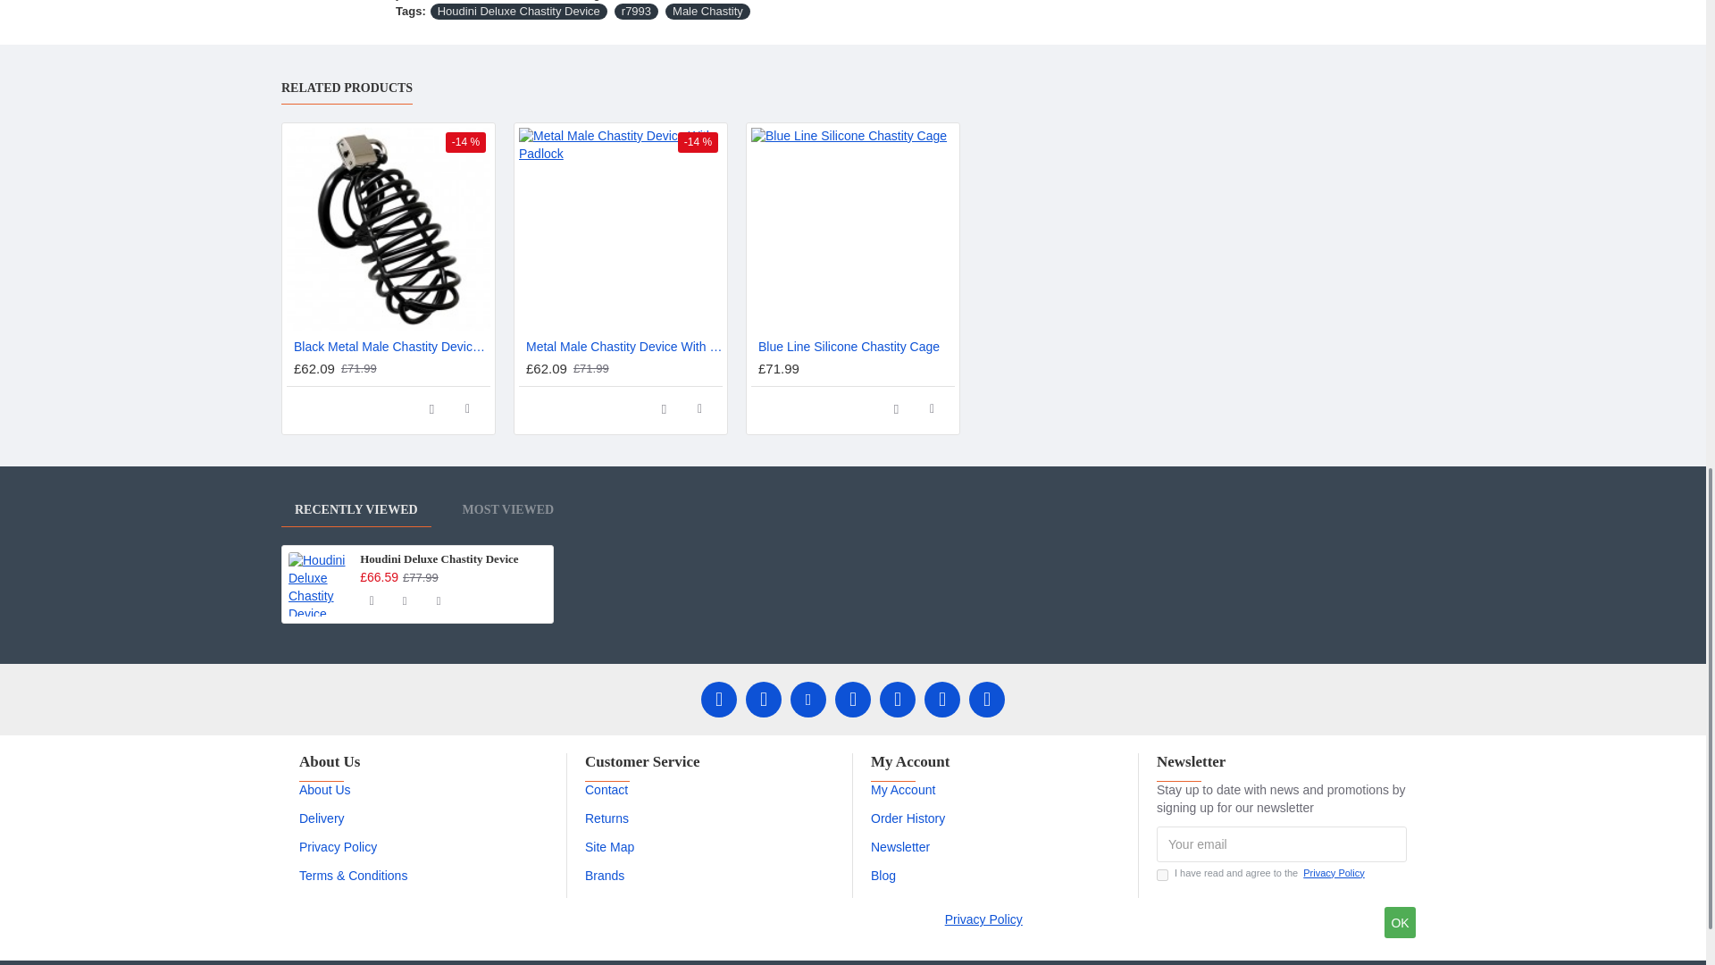 The width and height of the screenshot is (1715, 965). What do you see at coordinates (432, 409) in the screenshot?
I see `Add to Wish List` at bounding box center [432, 409].